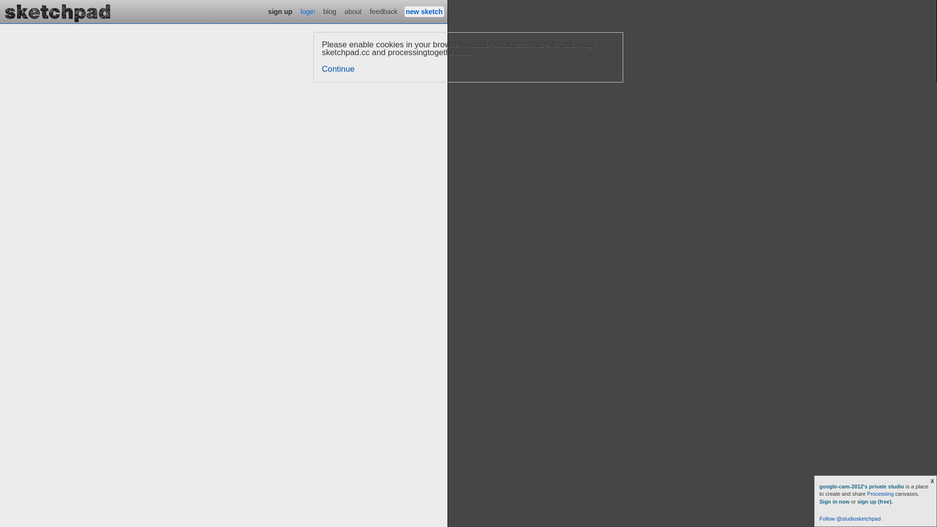 The width and height of the screenshot is (937, 527). What do you see at coordinates (353, 12) in the screenshot?
I see `about` at bounding box center [353, 12].